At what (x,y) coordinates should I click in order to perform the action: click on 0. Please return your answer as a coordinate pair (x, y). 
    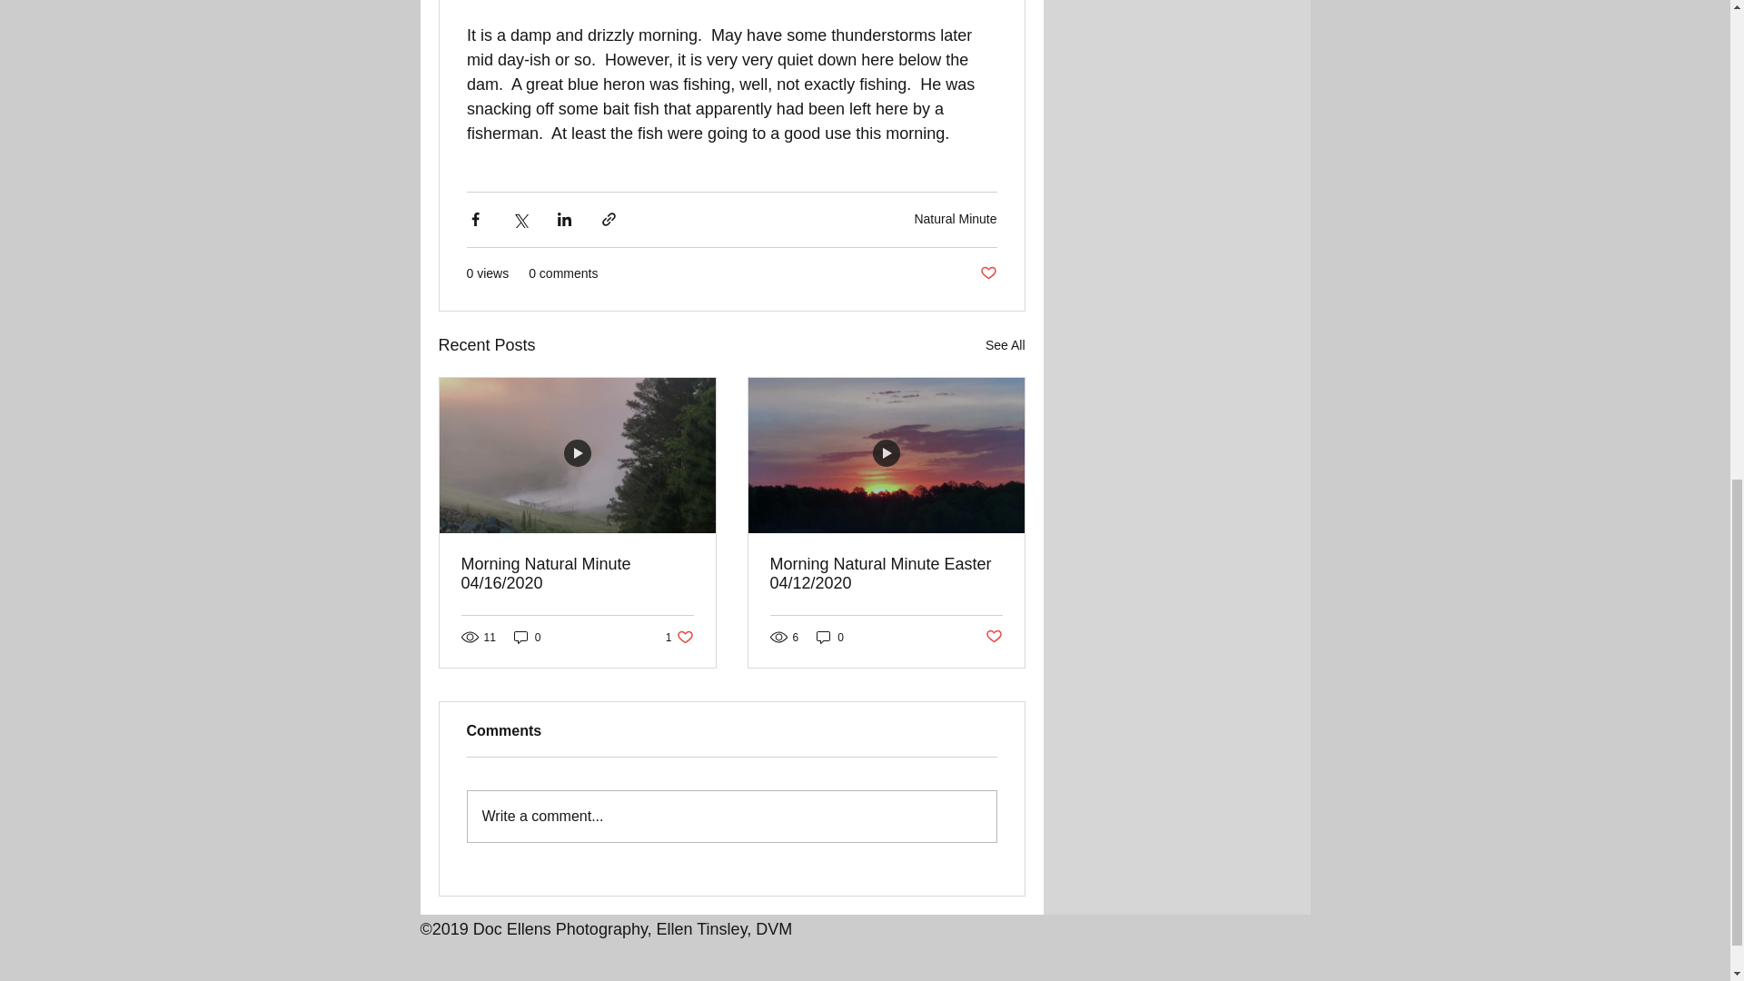
    Looking at the image, I should click on (527, 637).